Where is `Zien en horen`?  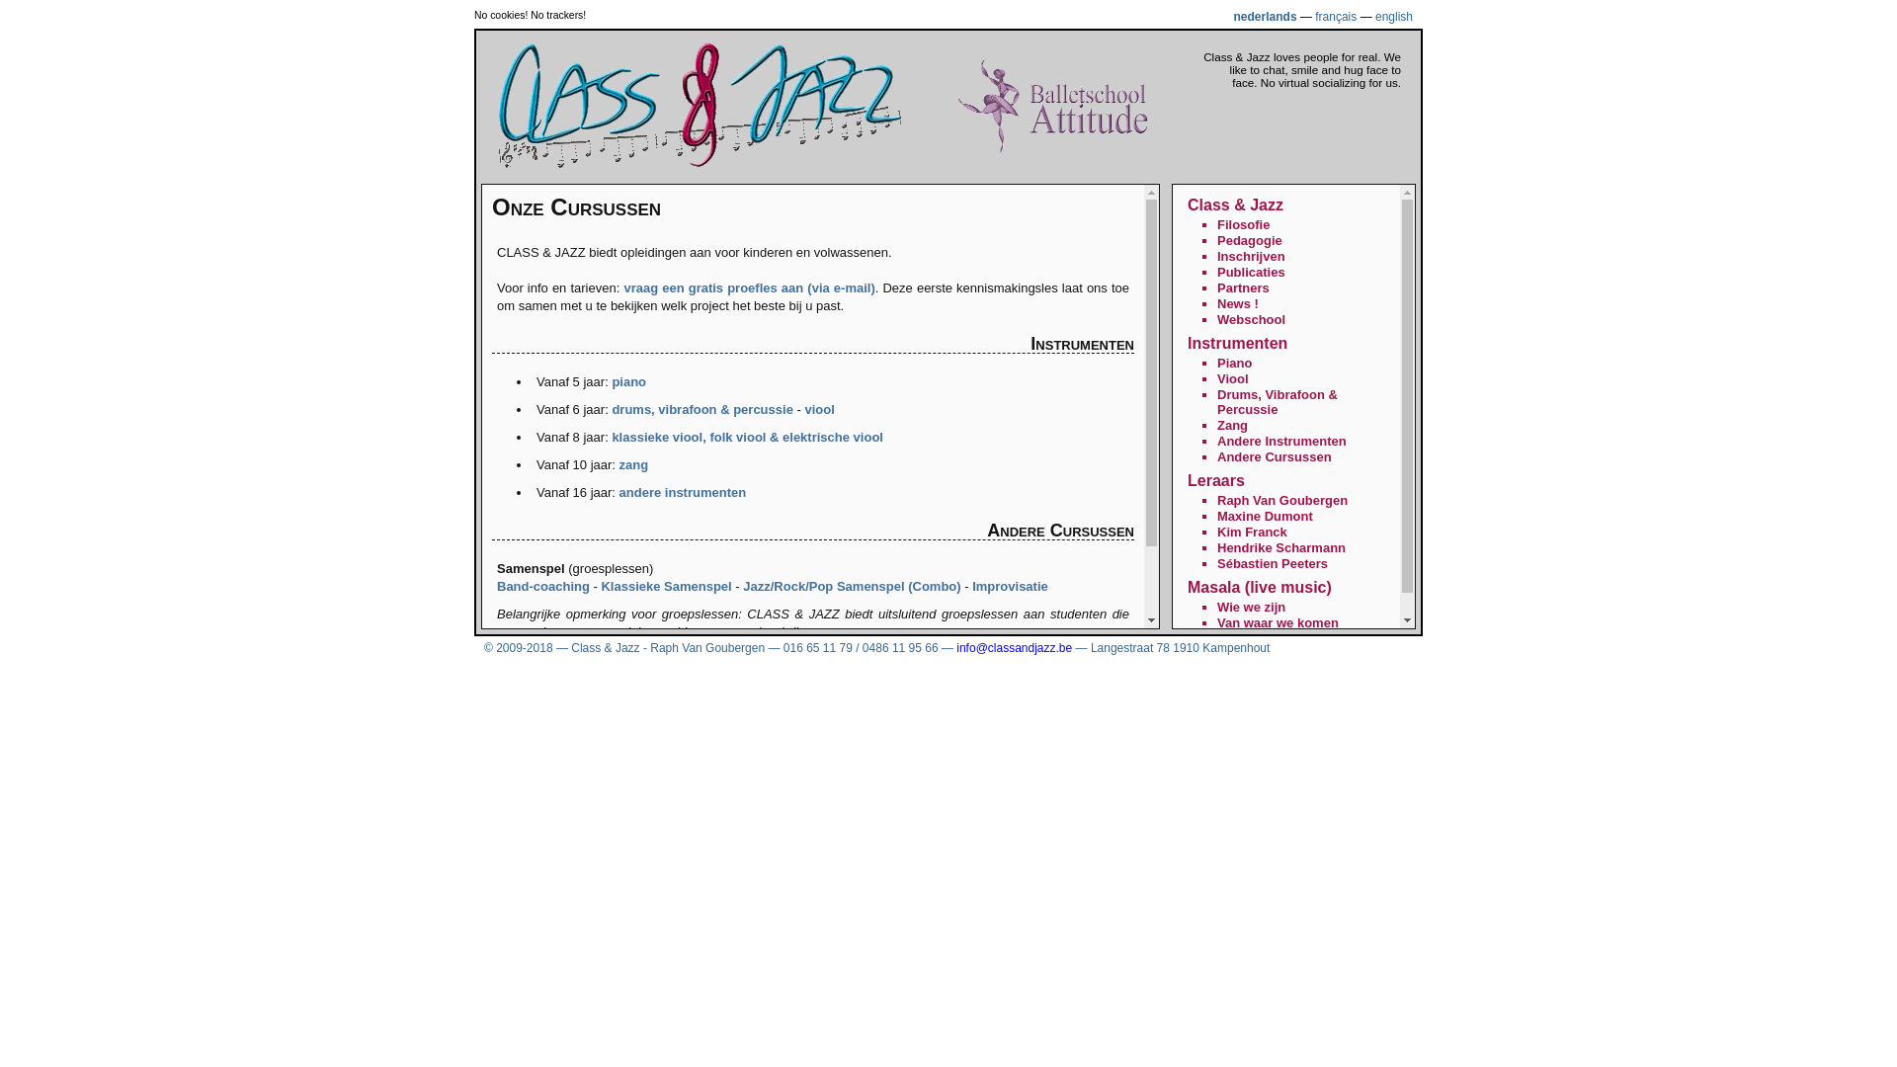 Zien en horen is located at coordinates (1259, 638).